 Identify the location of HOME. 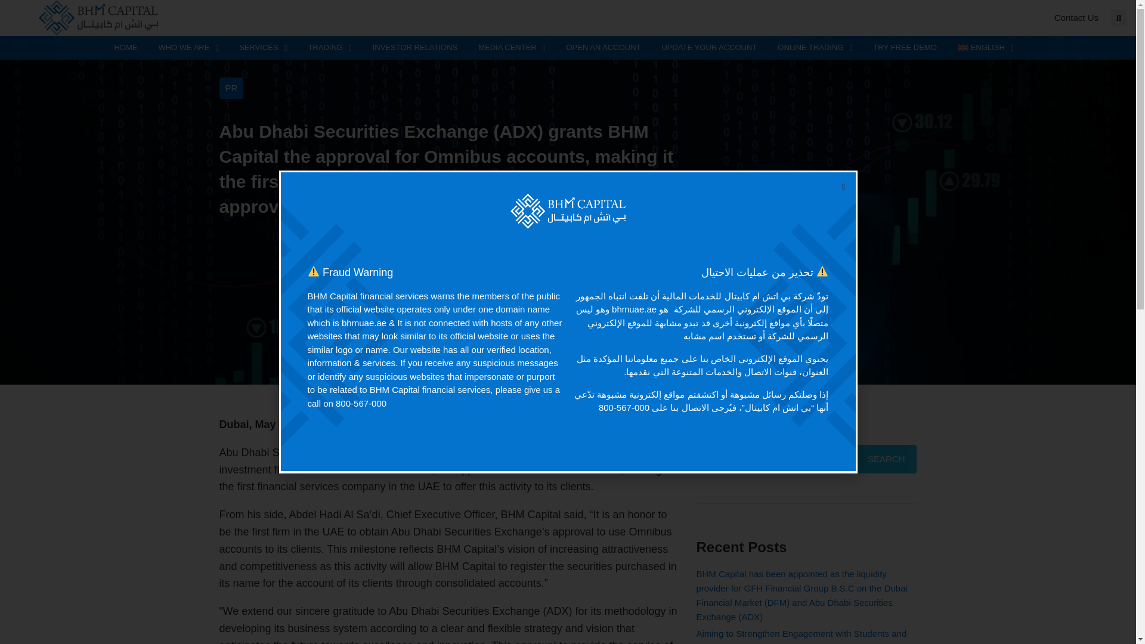
(125, 48).